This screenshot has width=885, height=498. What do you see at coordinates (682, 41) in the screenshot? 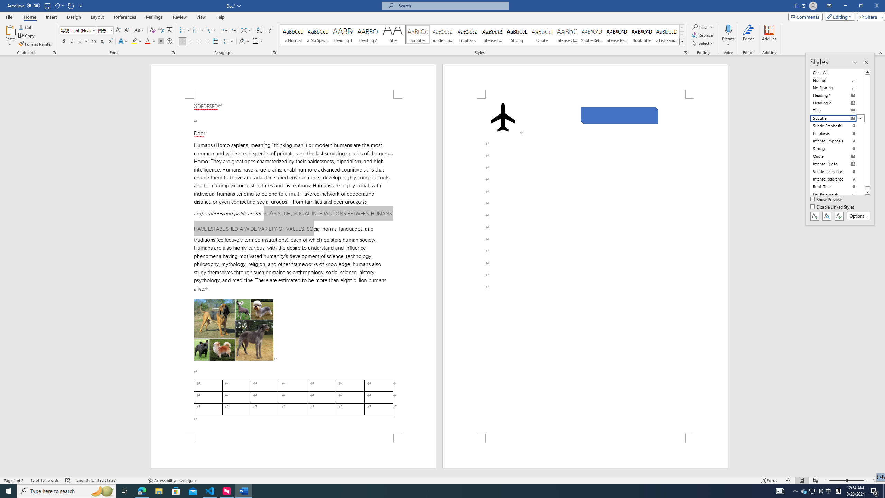
I see `Class: NetUIImage` at bounding box center [682, 41].